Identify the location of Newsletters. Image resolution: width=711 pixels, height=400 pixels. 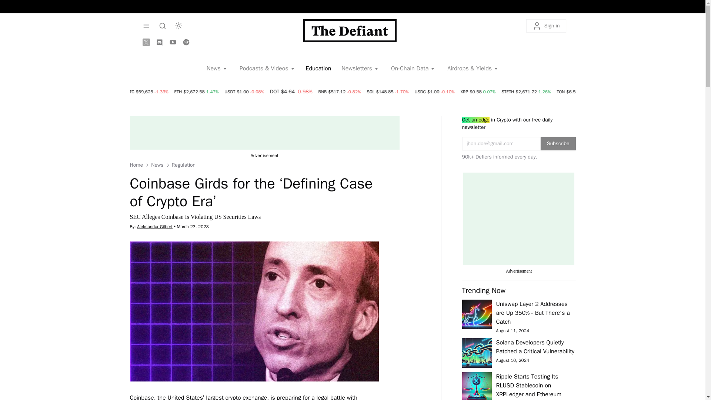
(360, 69).